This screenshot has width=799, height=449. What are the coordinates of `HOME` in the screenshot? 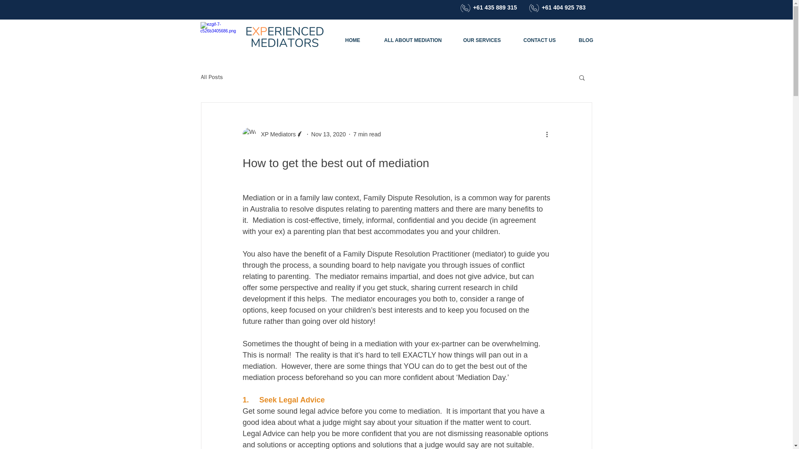 It's located at (346, 40).